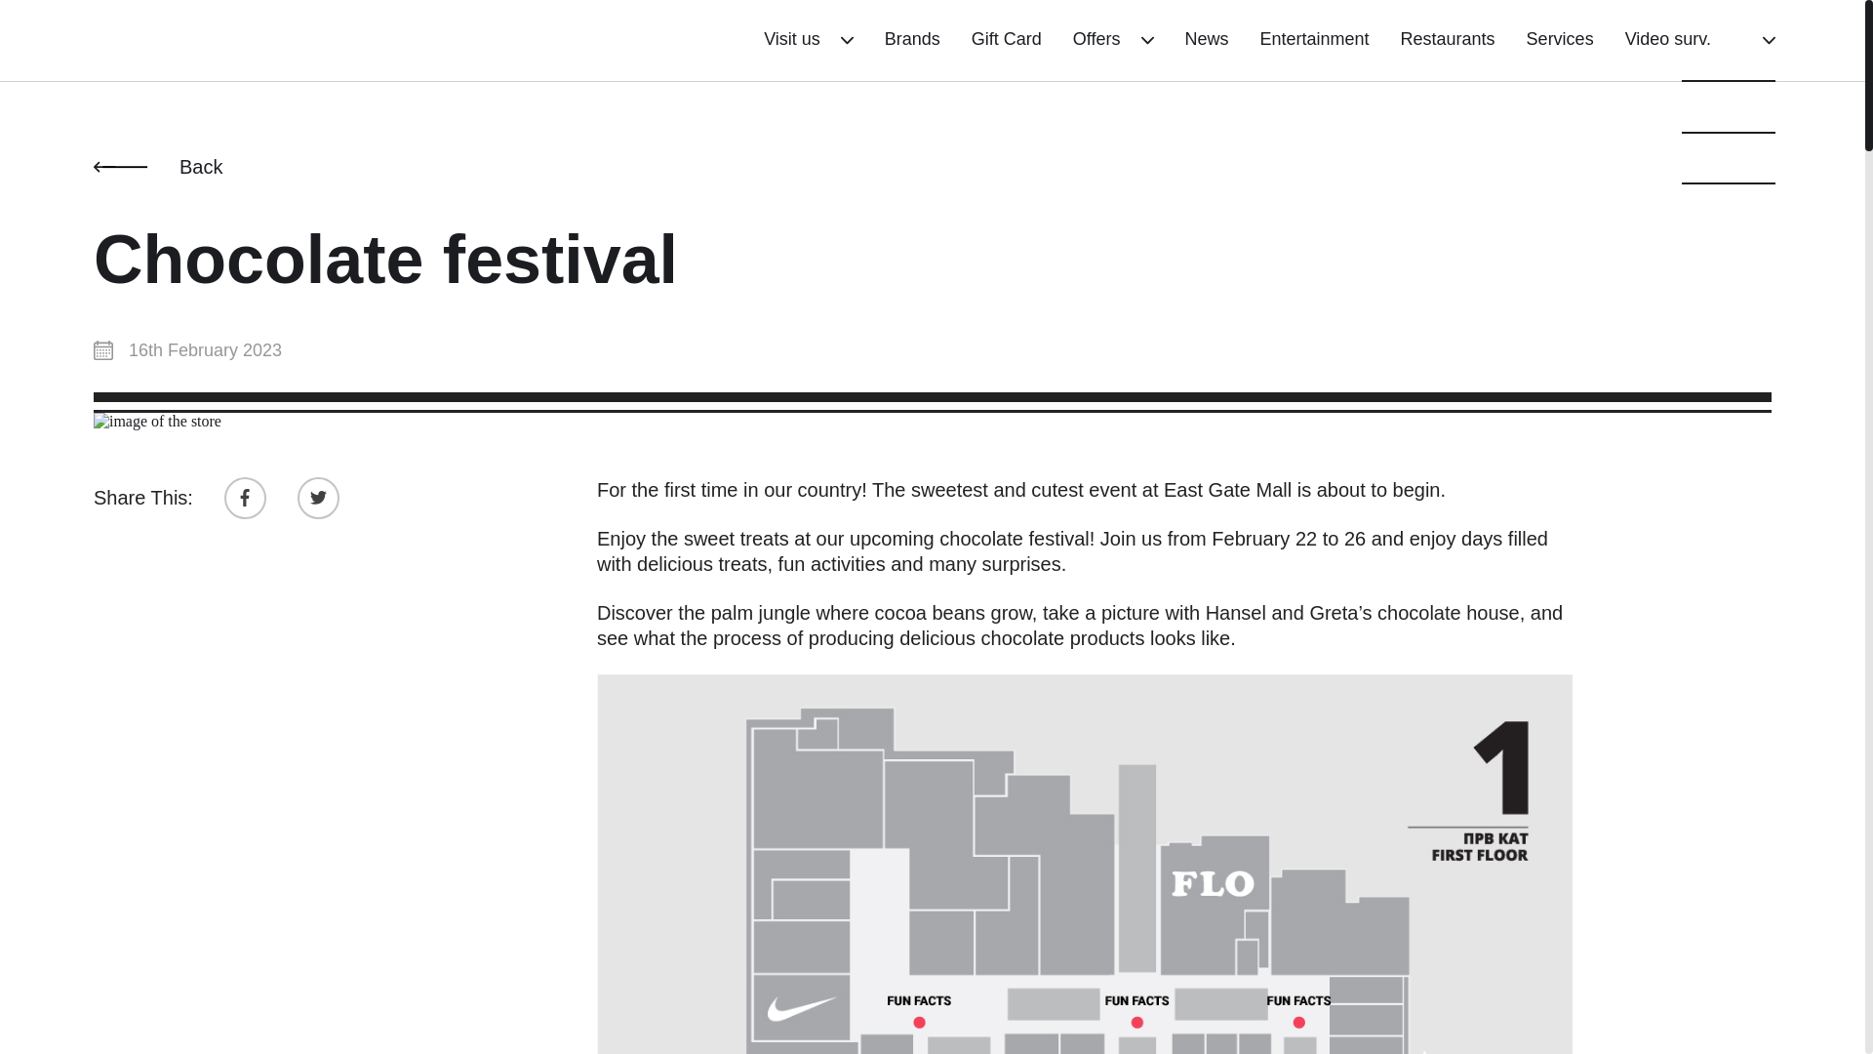  What do you see at coordinates (1007, 39) in the screenshot?
I see `Gift Card` at bounding box center [1007, 39].